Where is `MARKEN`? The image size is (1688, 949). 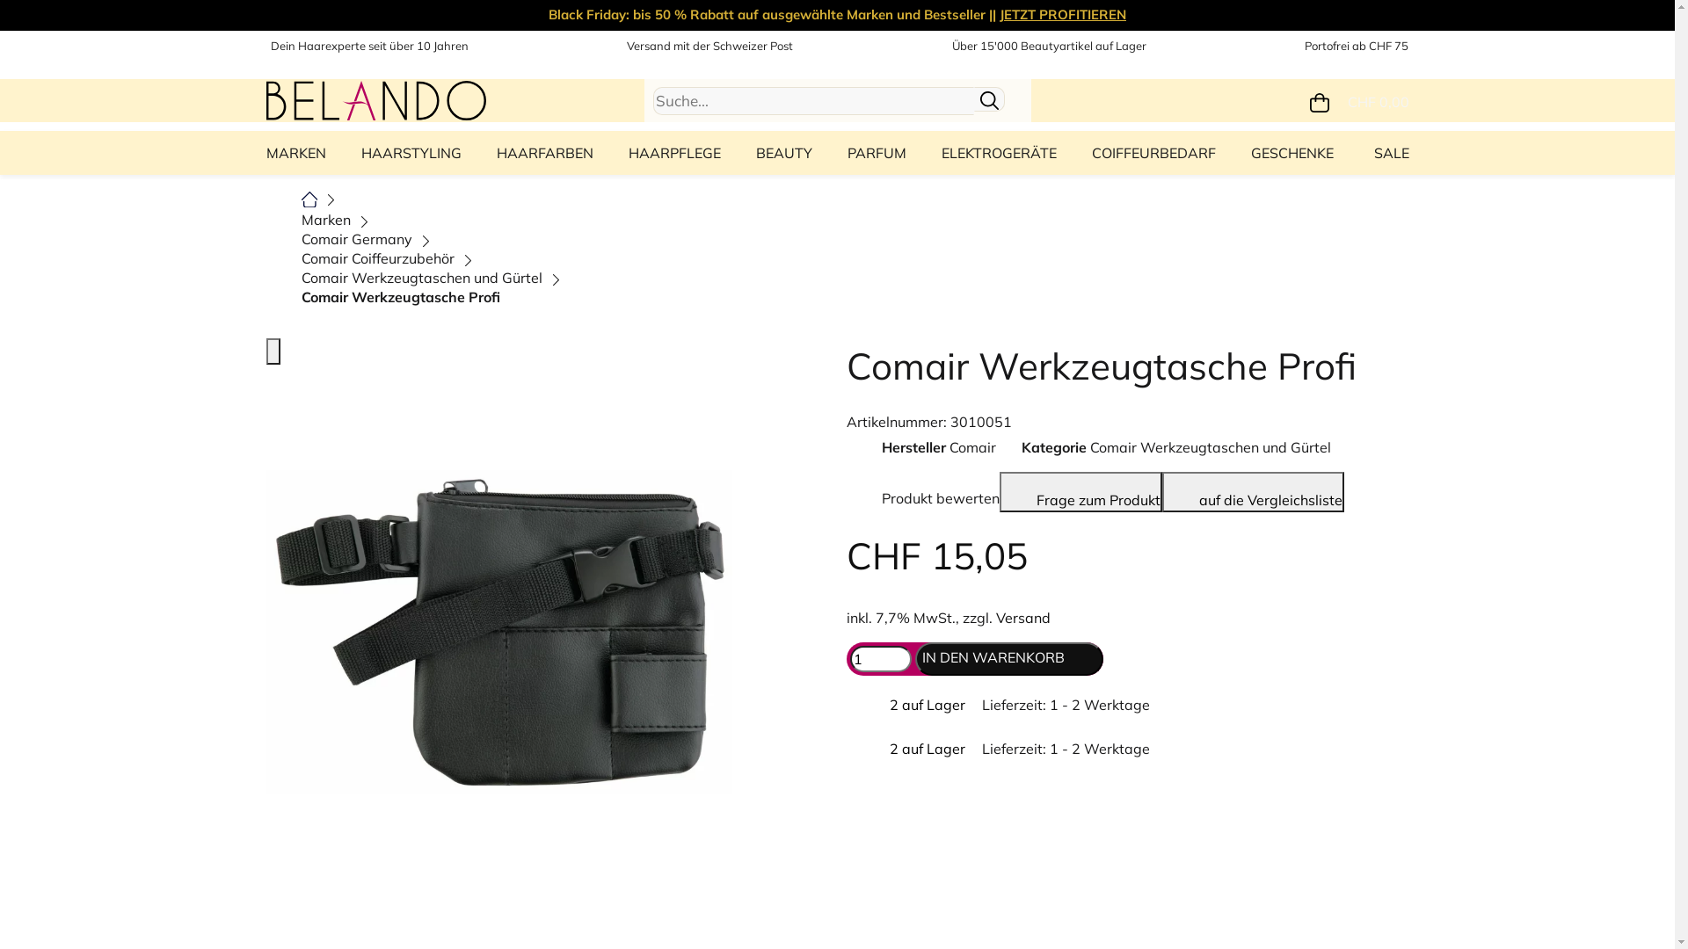
MARKEN is located at coordinates (300, 153).